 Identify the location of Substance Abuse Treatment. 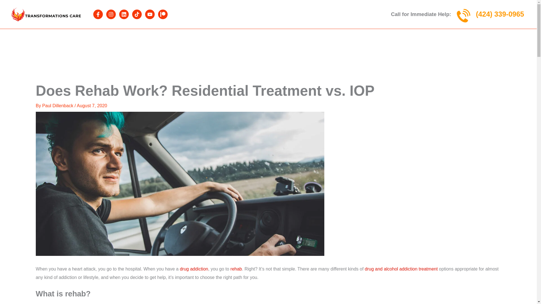
(262, 34).